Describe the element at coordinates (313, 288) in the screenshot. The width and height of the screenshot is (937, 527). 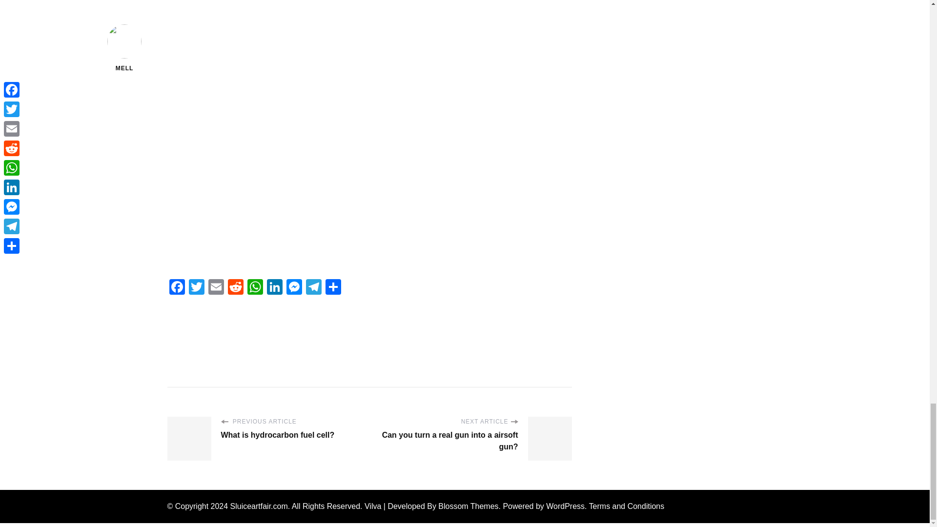
I see `Telegram` at that location.